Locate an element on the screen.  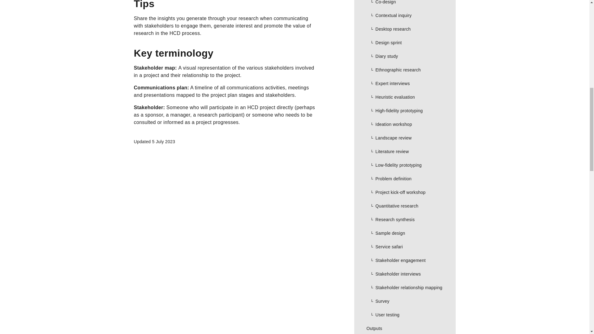
Design sprint is located at coordinates (405, 42).